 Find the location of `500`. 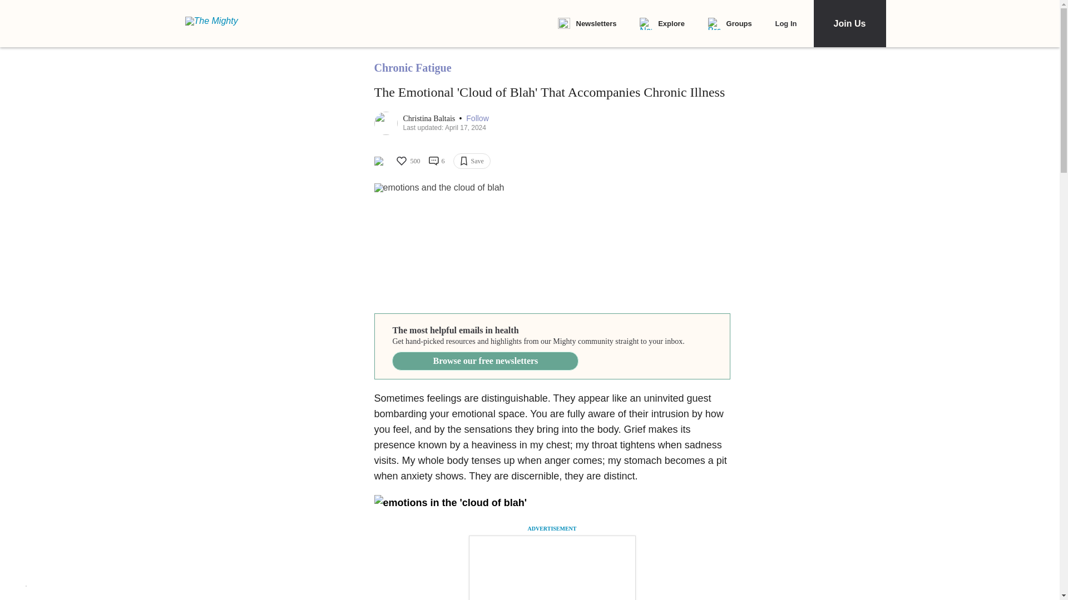

500 is located at coordinates (407, 161).